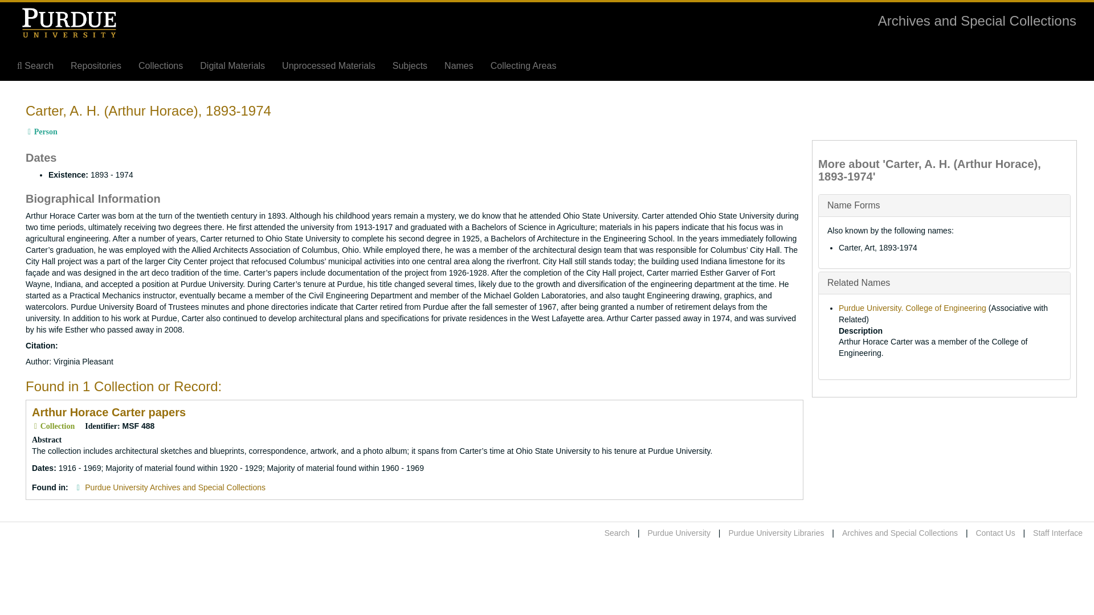 The image size is (1094, 615). Describe the element at coordinates (856, 98) in the screenshot. I see `Page Actions` at that location.